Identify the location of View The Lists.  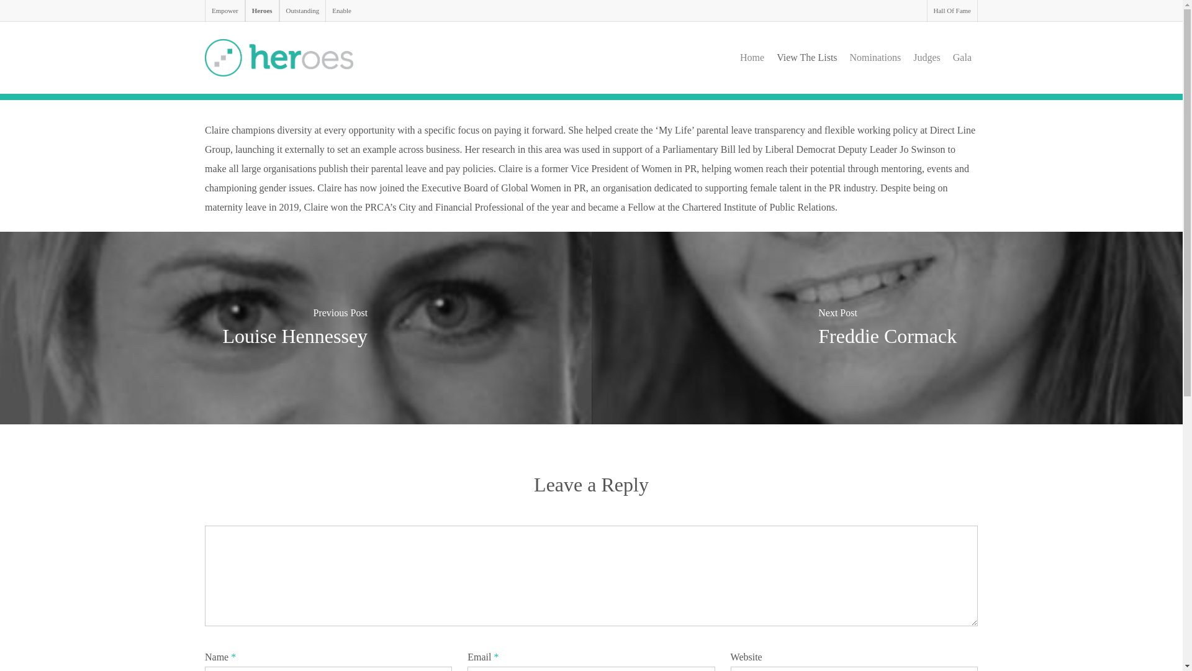
(806, 58).